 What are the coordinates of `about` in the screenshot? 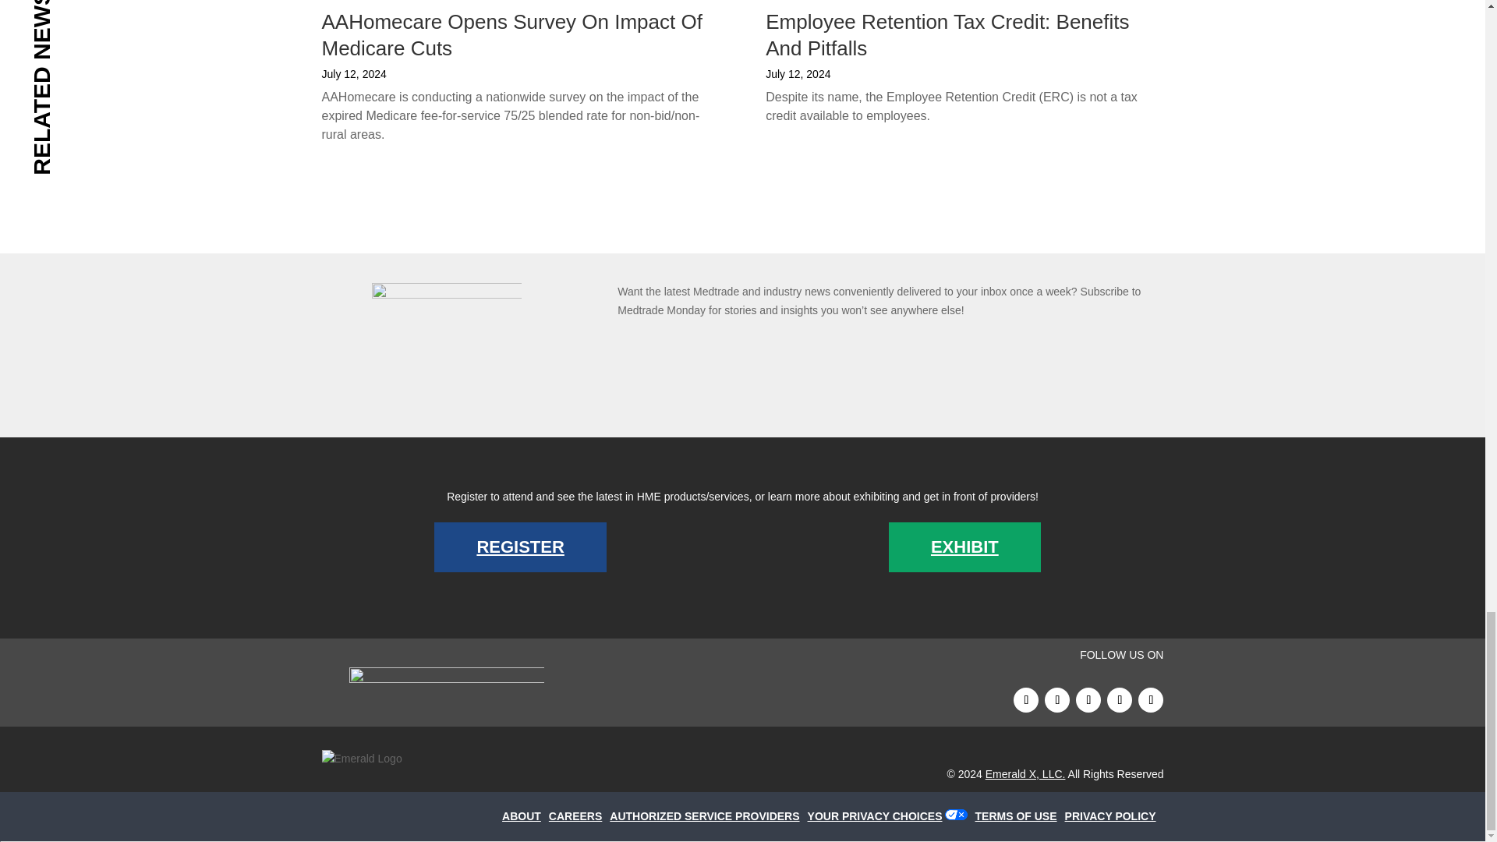 It's located at (526, 815).